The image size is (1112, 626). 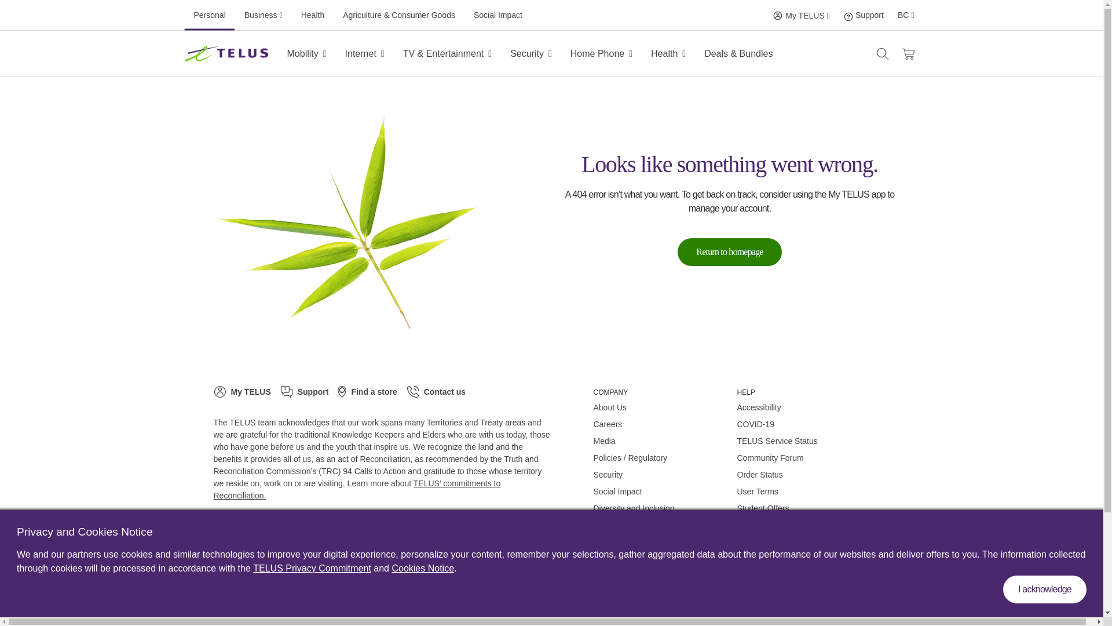 What do you see at coordinates (498, 15) in the screenshot?
I see `Personal` at bounding box center [498, 15].